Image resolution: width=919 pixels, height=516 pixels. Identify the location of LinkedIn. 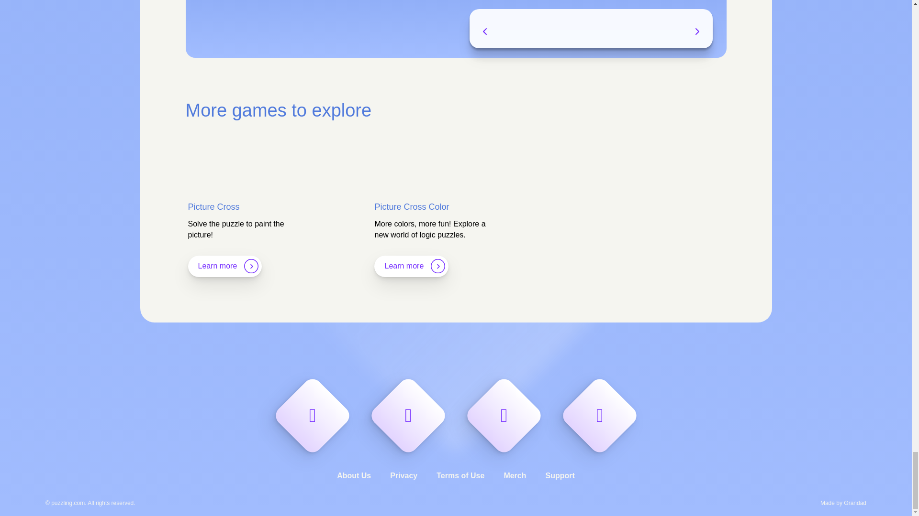
(492, 404).